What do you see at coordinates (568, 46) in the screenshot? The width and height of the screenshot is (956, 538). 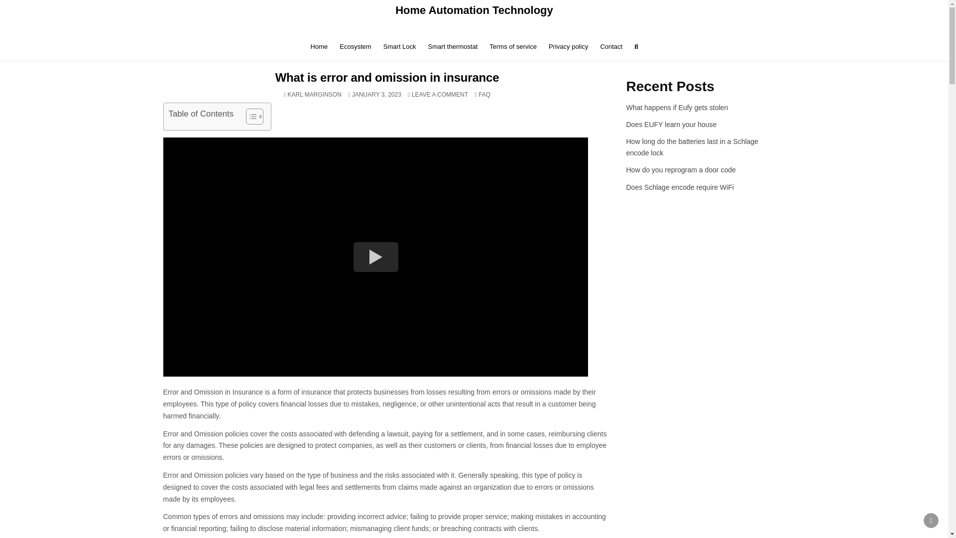 I see `Privacy policy` at bounding box center [568, 46].